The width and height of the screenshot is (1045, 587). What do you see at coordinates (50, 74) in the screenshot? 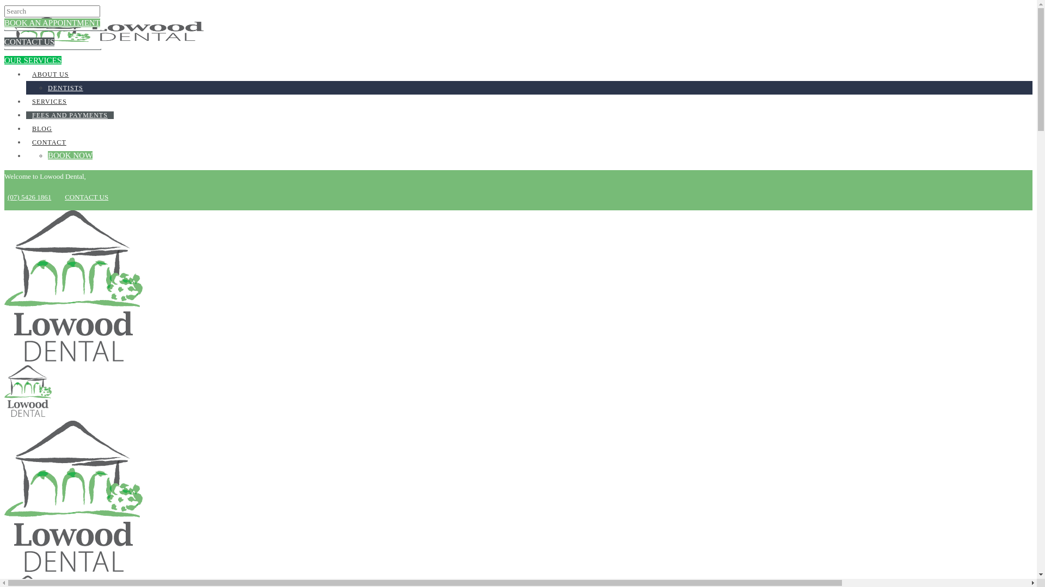
I see `ABOUT US` at bounding box center [50, 74].